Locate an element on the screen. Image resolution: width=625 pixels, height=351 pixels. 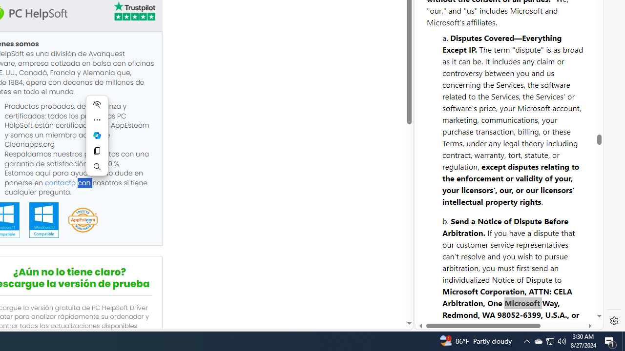
Copy is located at coordinates (97, 151).